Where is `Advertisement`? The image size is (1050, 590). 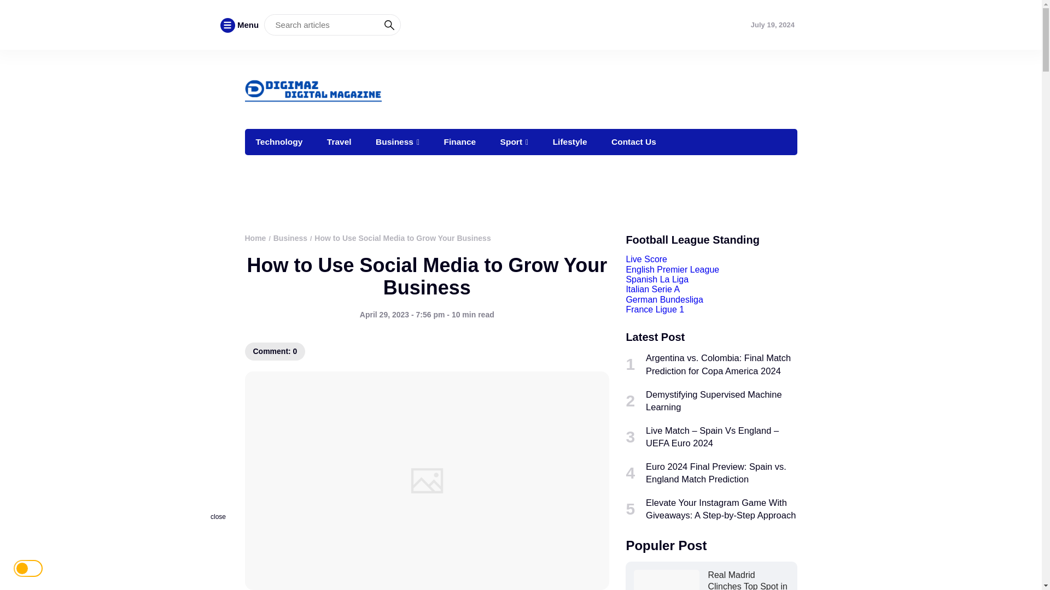
Advertisement is located at coordinates (317, 559).